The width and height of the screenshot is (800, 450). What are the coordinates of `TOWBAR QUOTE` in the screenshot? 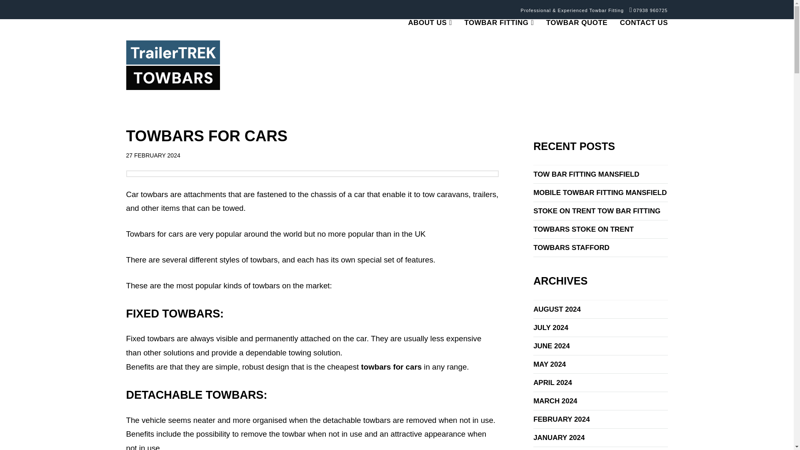 It's located at (577, 58).